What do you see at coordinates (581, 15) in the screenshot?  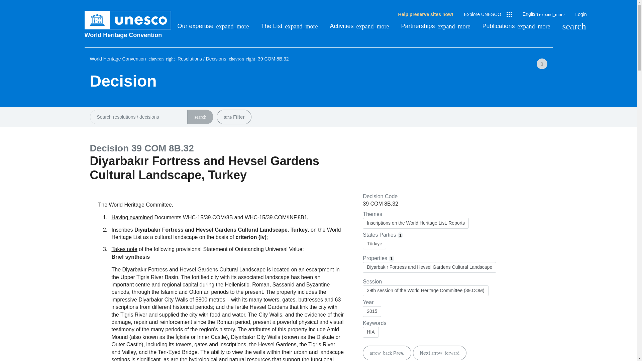 I see `Login` at bounding box center [581, 15].